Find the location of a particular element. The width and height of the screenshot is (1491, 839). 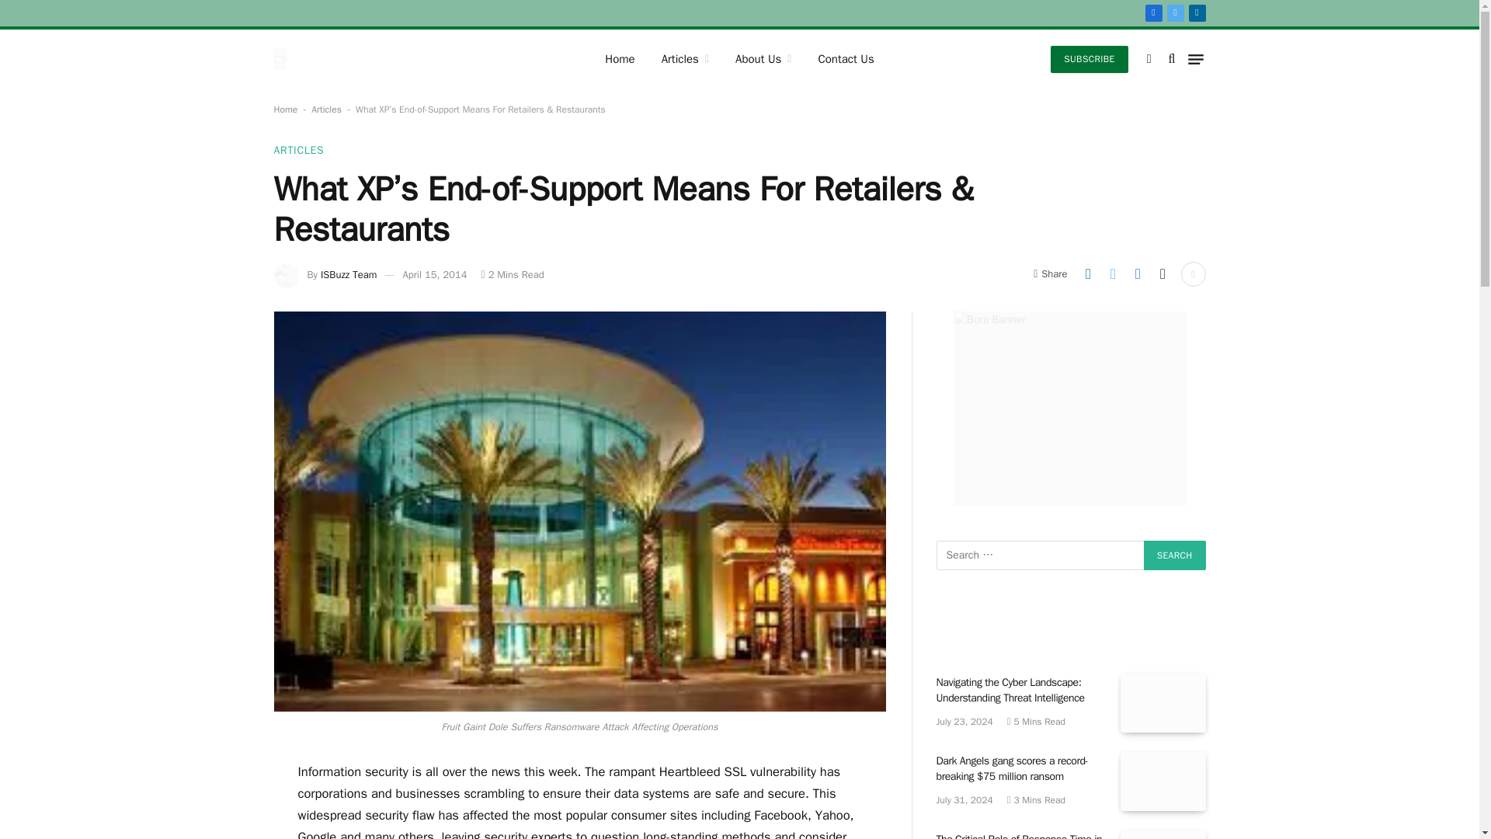

Search is located at coordinates (1174, 555).